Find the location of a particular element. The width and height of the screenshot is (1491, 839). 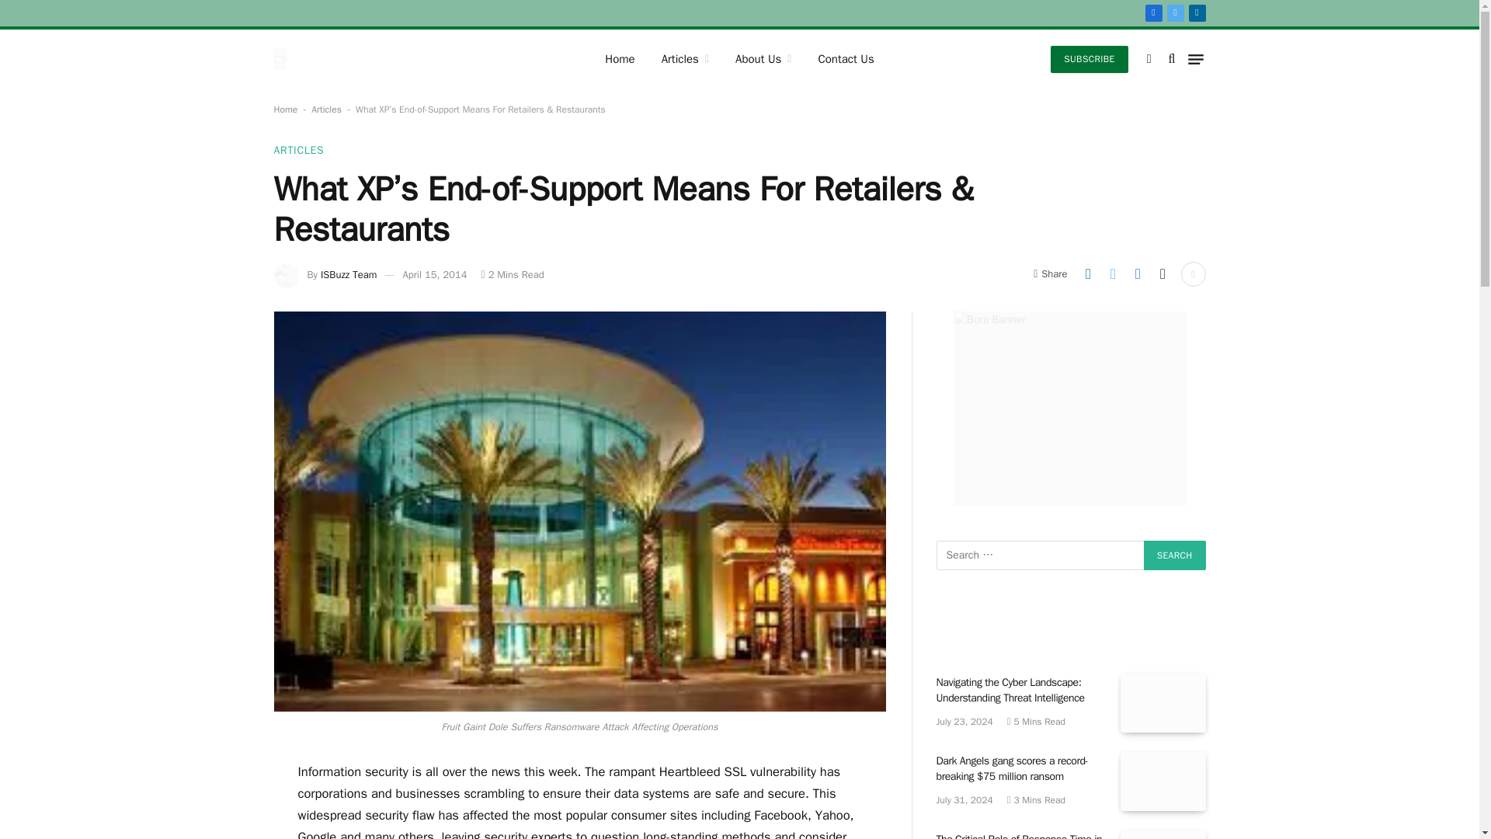

Search is located at coordinates (1174, 555).